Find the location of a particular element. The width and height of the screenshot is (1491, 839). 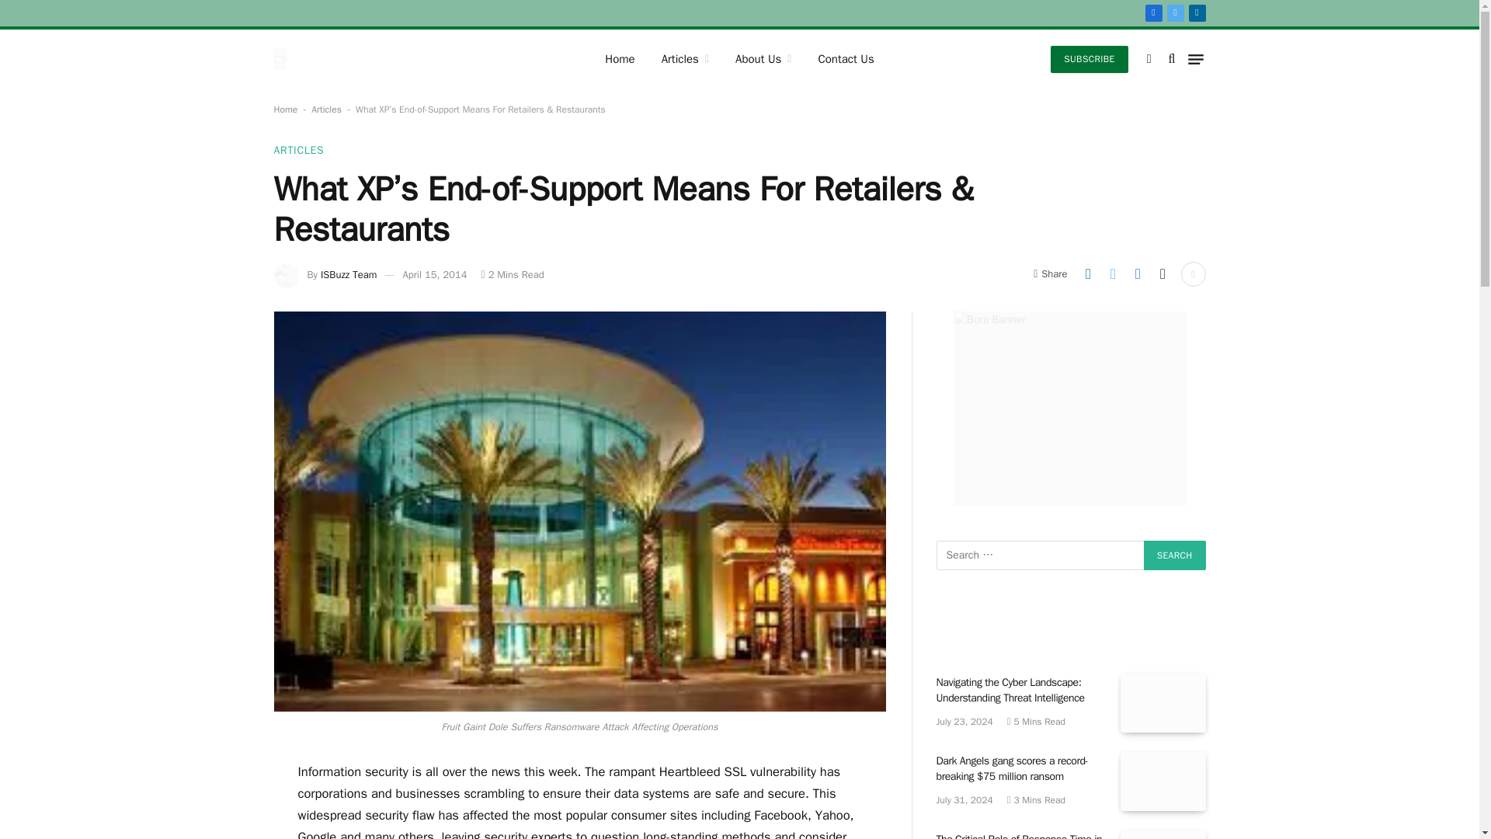

Search is located at coordinates (1174, 555).